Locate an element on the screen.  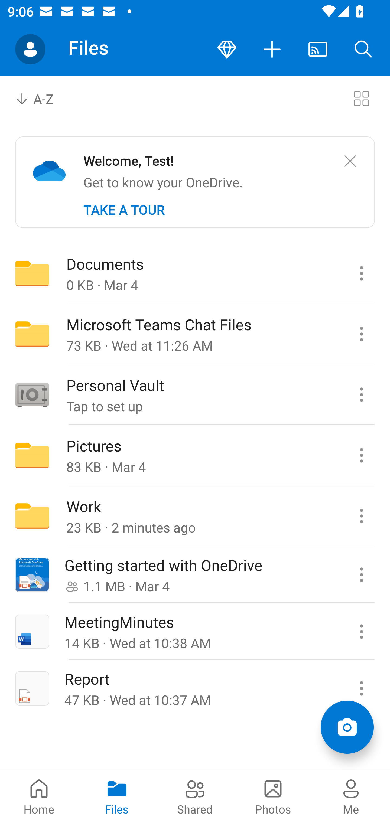
Home pivot Home is located at coordinates (39, 796).